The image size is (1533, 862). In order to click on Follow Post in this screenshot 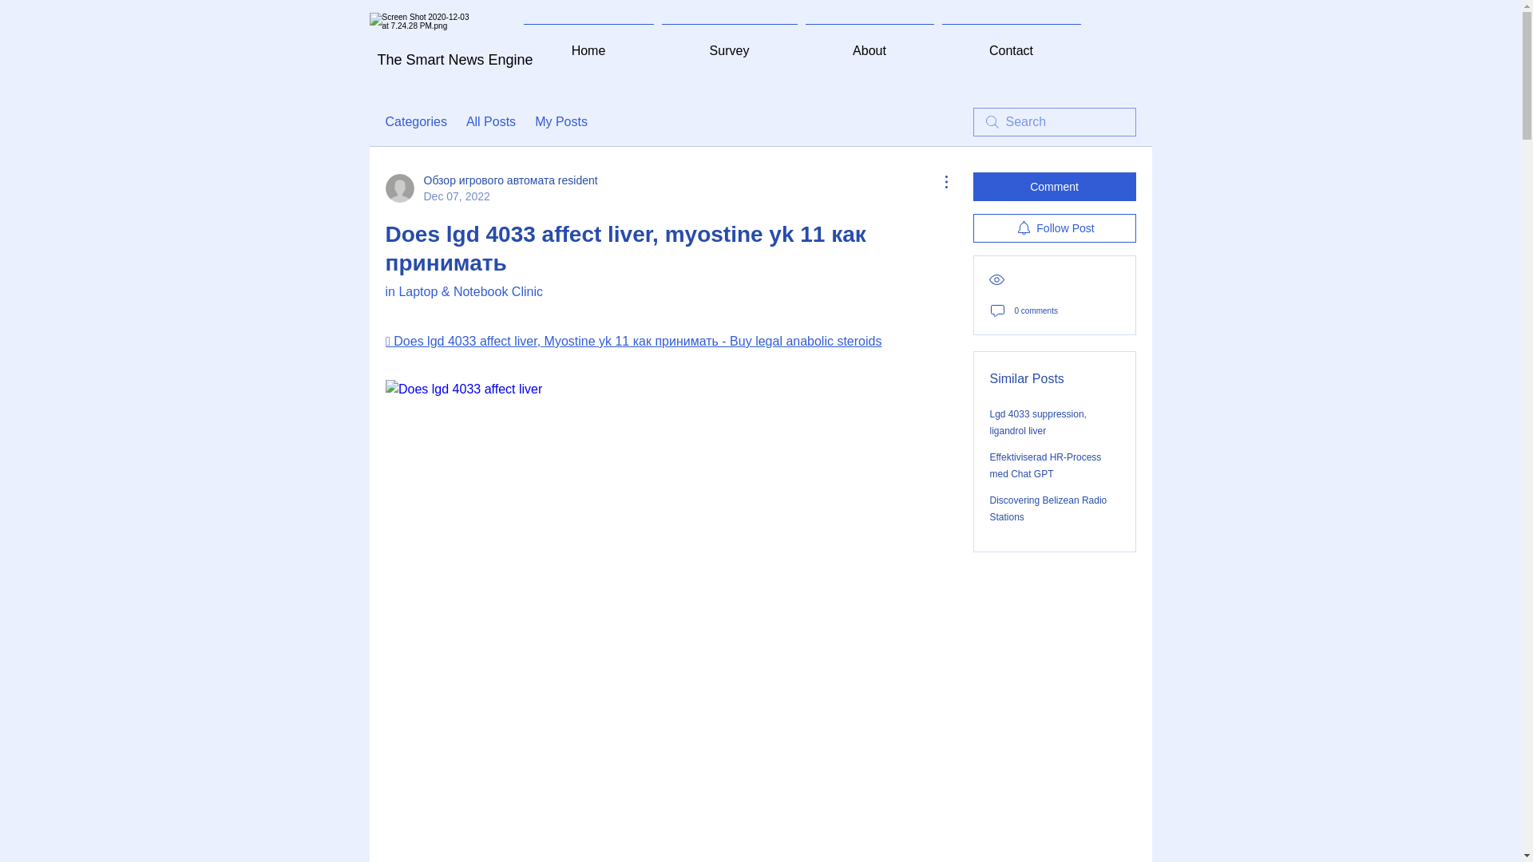, I will do `click(1054, 227)`.